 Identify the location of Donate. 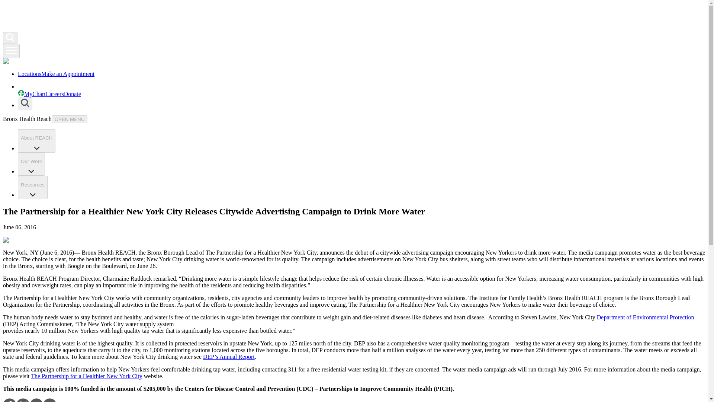
(73, 94).